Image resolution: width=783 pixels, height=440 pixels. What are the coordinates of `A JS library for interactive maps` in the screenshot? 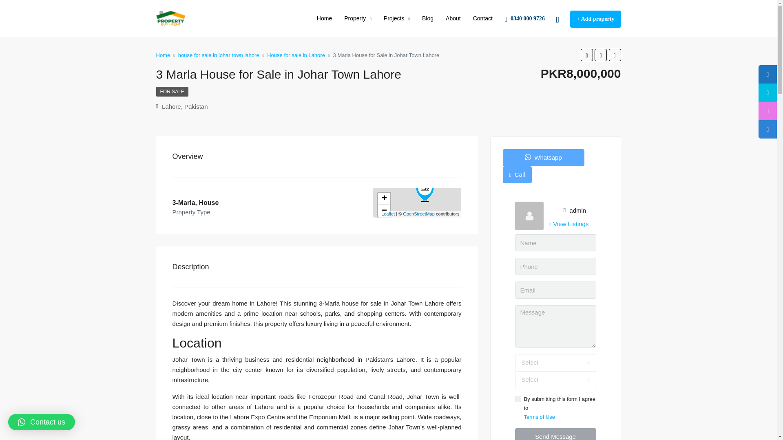 It's located at (388, 214).